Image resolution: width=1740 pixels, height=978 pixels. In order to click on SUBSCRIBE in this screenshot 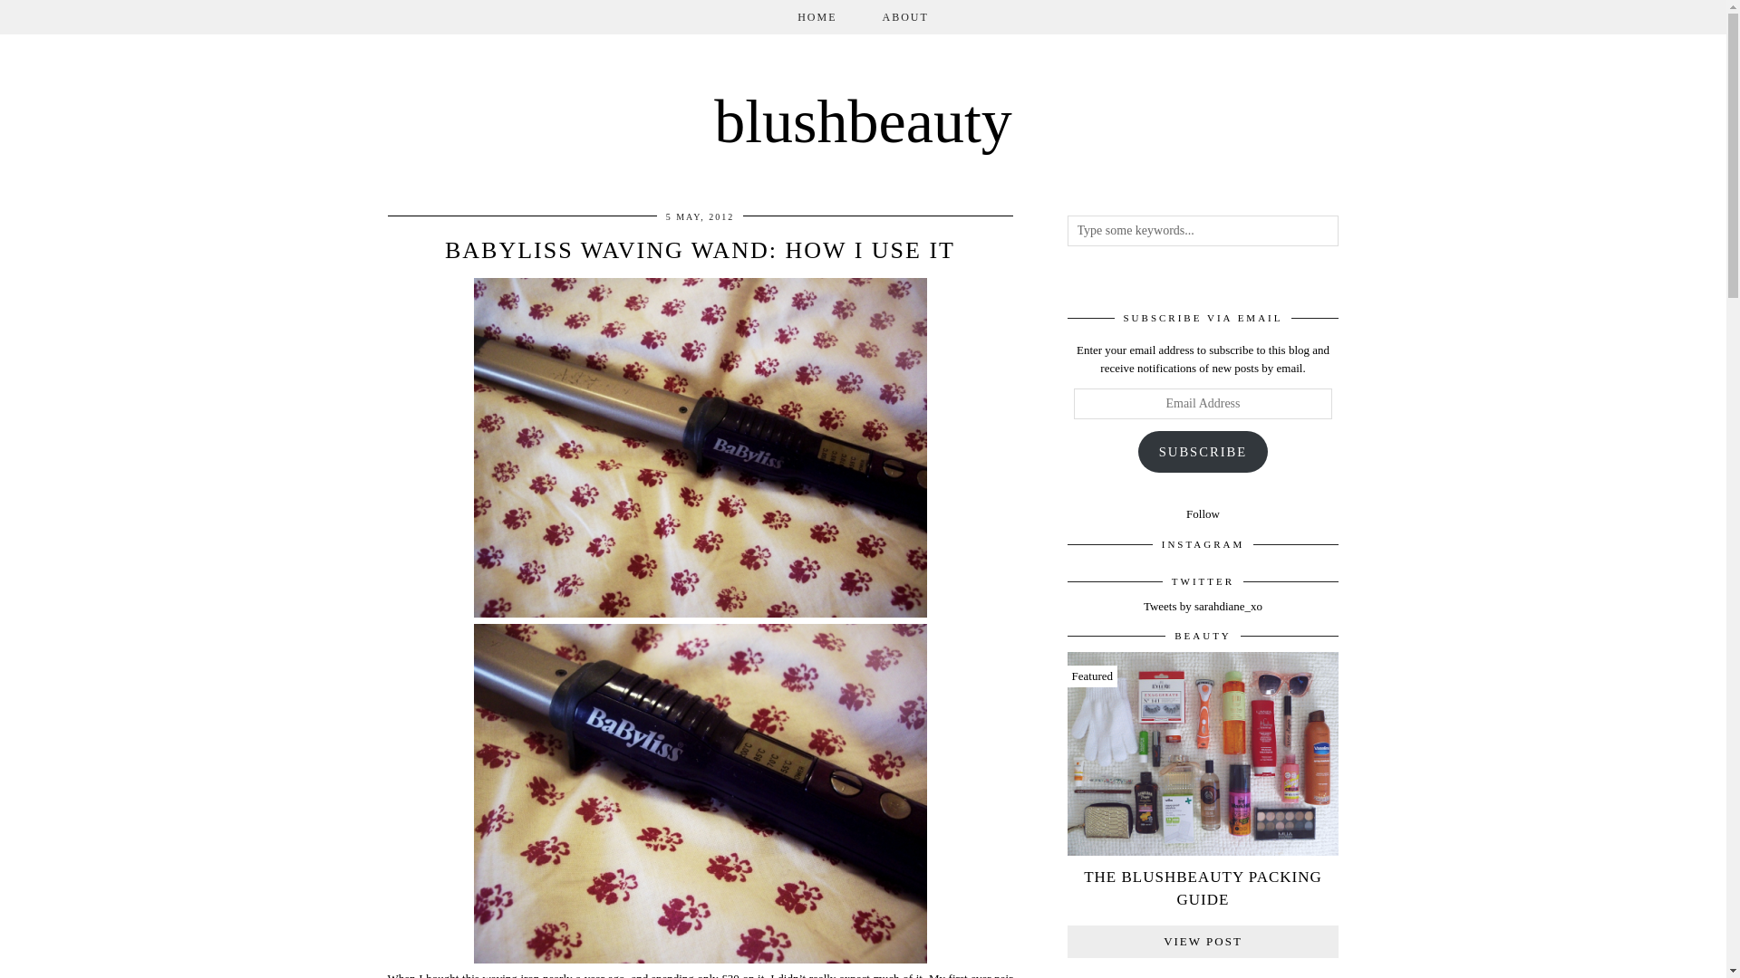, I will do `click(1203, 451)`.